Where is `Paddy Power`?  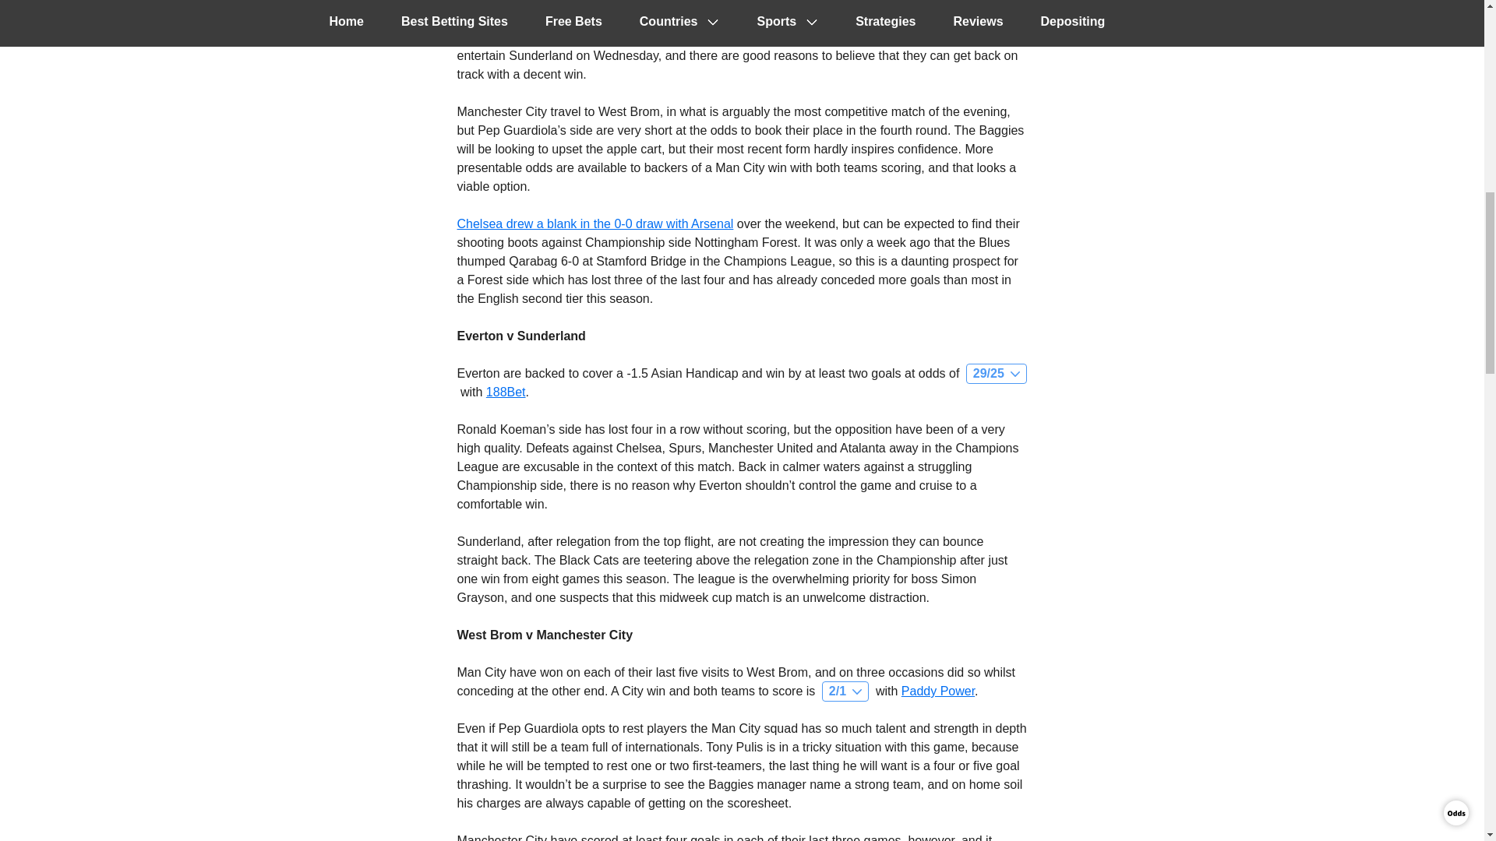
Paddy Power is located at coordinates (938, 691).